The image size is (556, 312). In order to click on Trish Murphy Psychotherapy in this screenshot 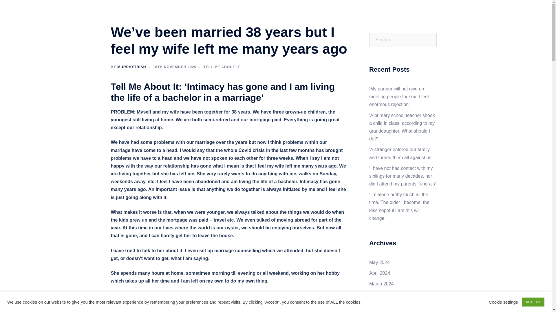, I will do `click(144, 17)`.